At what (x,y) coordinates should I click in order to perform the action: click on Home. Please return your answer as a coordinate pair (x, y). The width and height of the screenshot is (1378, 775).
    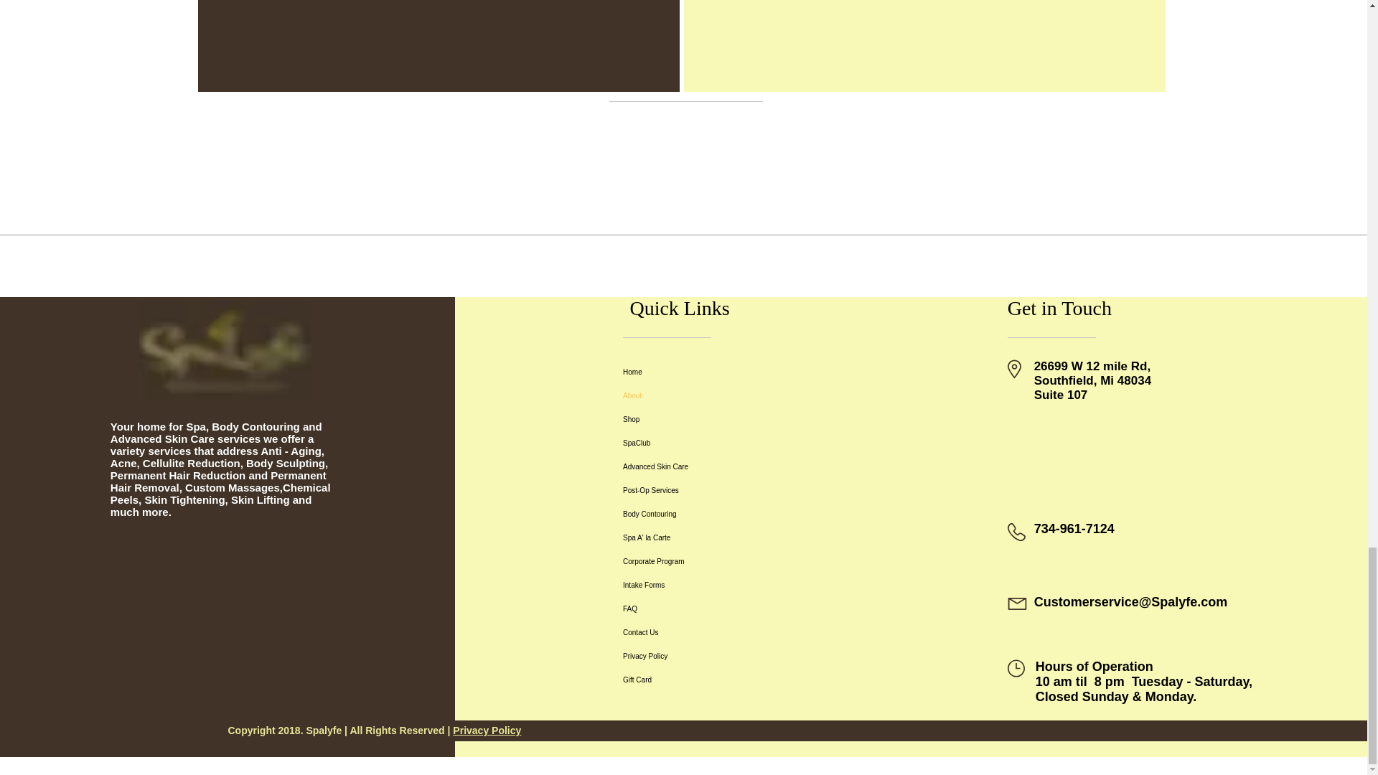
    Looking at the image, I should click on (708, 372).